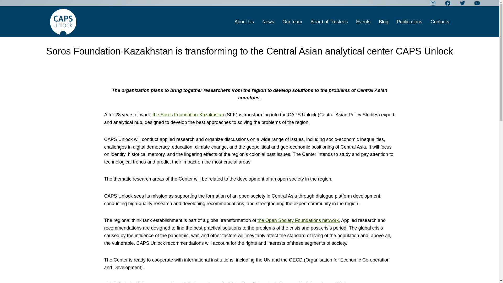  What do you see at coordinates (409, 22) in the screenshot?
I see `Publications` at bounding box center [409, 22].